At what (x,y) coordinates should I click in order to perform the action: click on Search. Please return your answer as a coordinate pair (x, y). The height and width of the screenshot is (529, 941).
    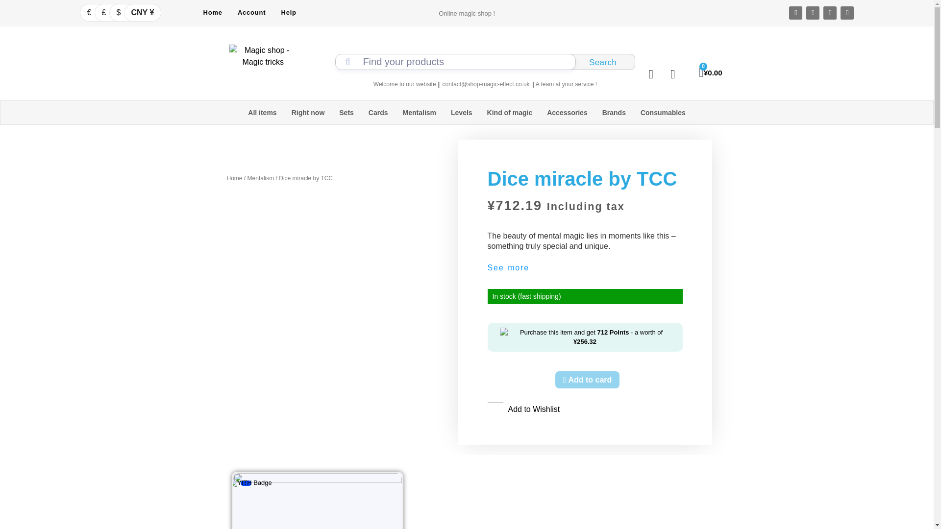
    Looking at the image, I should click on (602, 62).